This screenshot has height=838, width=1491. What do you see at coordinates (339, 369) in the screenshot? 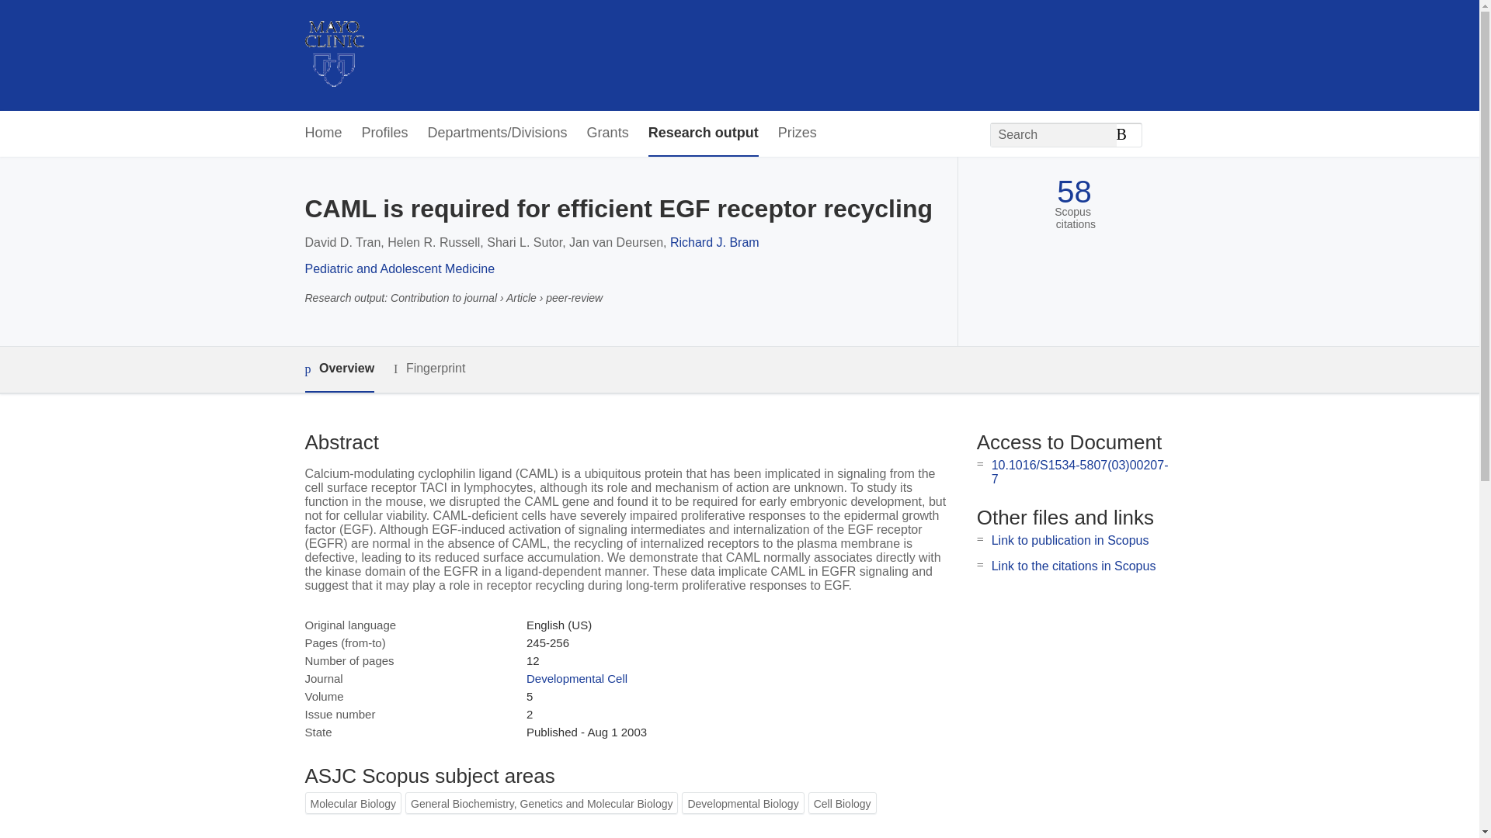
I see `Overview` at bounding box center [339, 369].